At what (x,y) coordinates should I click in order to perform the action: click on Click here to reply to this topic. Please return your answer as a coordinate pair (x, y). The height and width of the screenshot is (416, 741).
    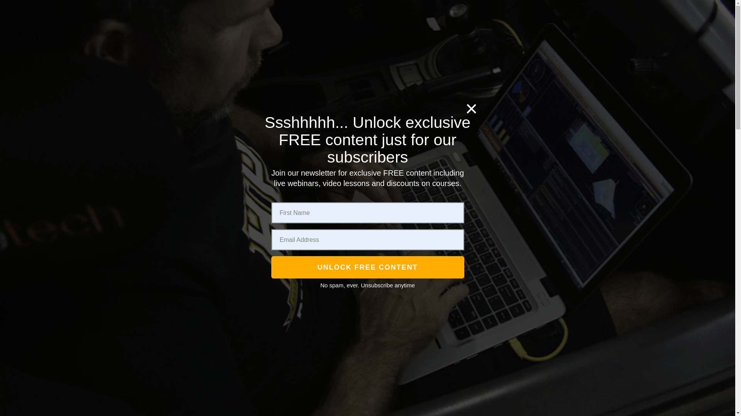
    Looking at the image, I should click on (330, 82).